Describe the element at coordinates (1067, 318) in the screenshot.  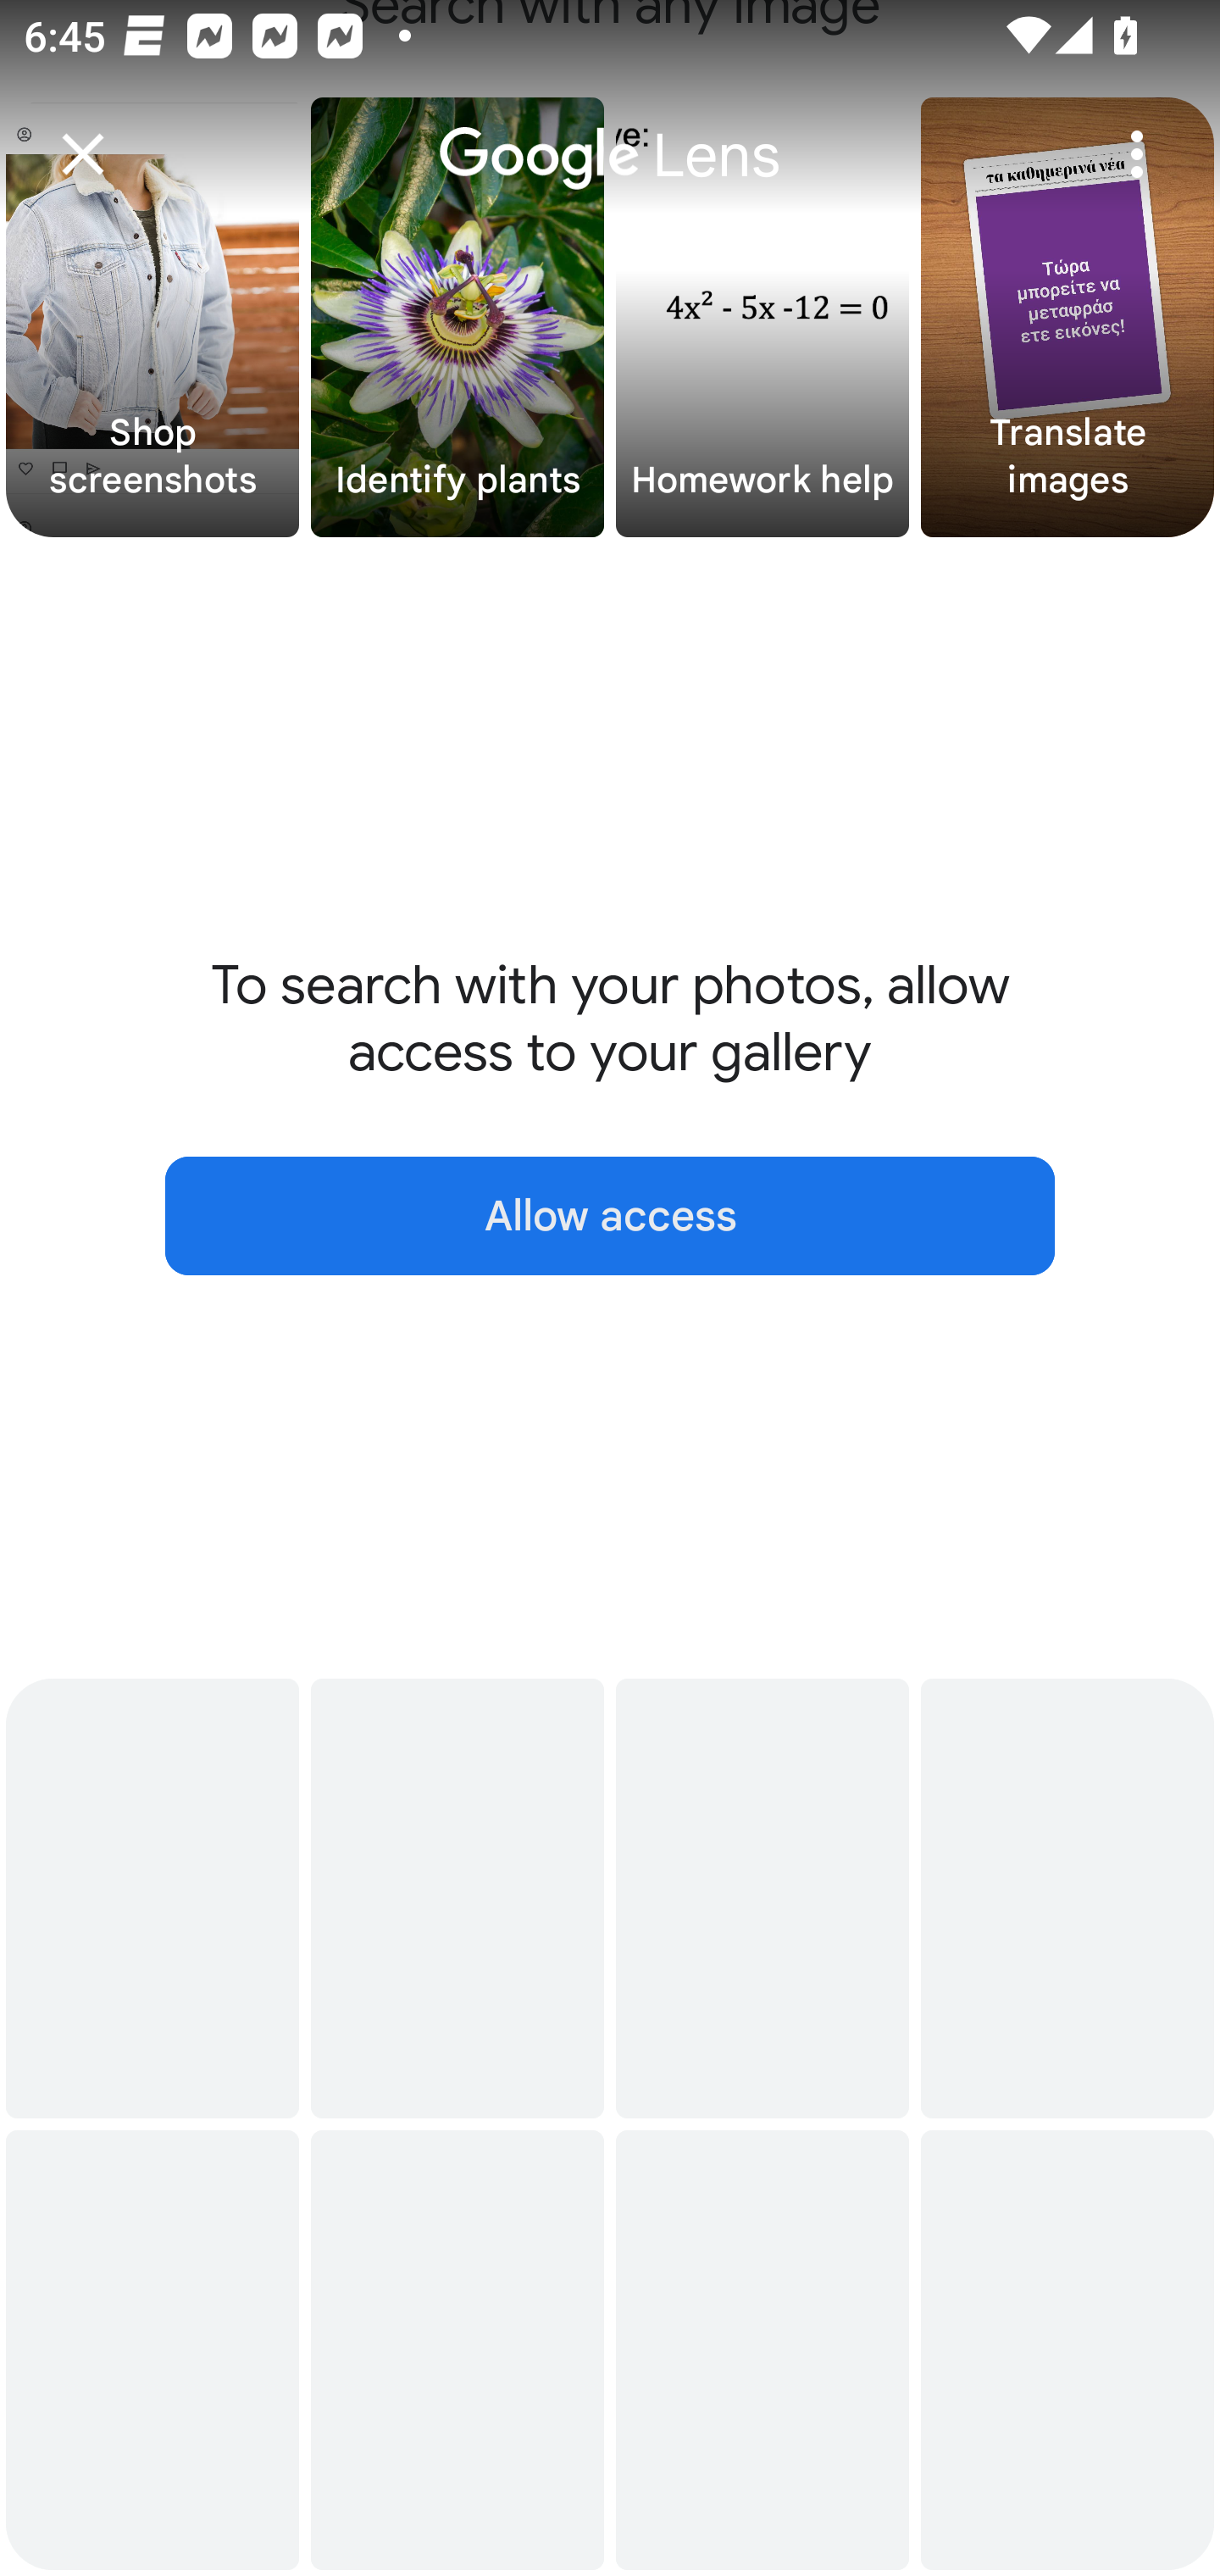
I see `Translate images` at that location.